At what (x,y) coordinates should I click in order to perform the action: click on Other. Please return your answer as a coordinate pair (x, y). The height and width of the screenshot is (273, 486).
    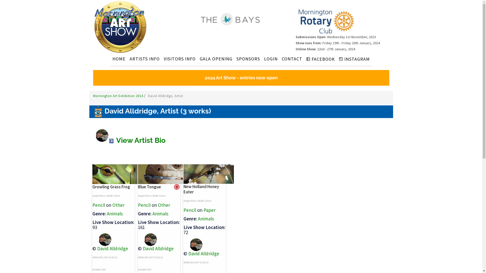
    Looking at the image, I should click on (118, 205).